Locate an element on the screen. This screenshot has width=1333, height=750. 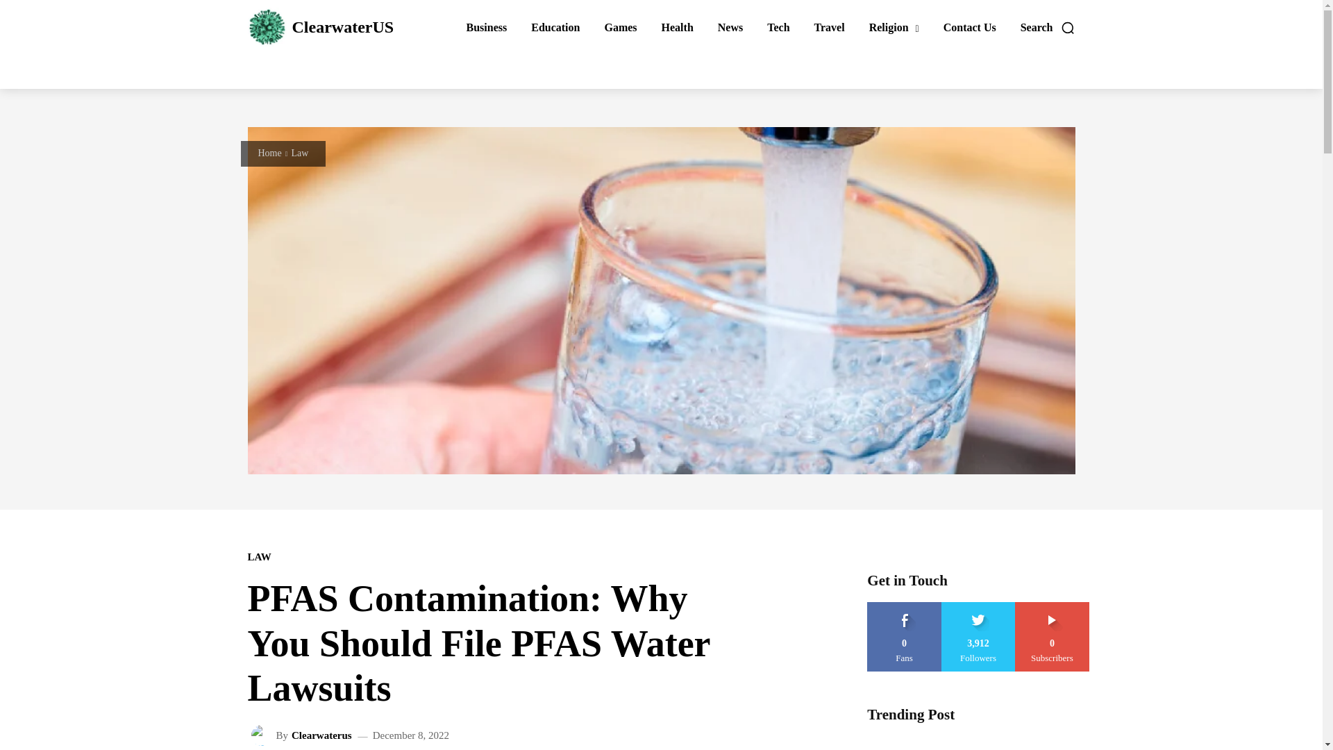
Tech is located at coordinates (778, 28).